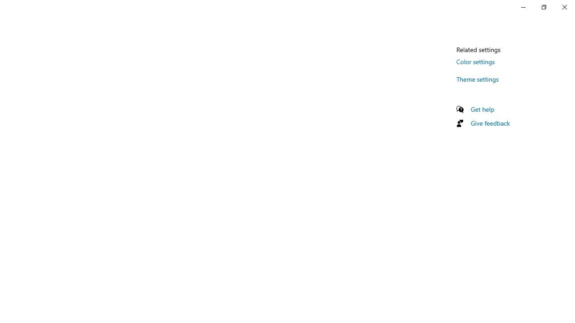 This screenshot has height=323, width=575. I want to click on Minimize Settings, so click(523, 7).